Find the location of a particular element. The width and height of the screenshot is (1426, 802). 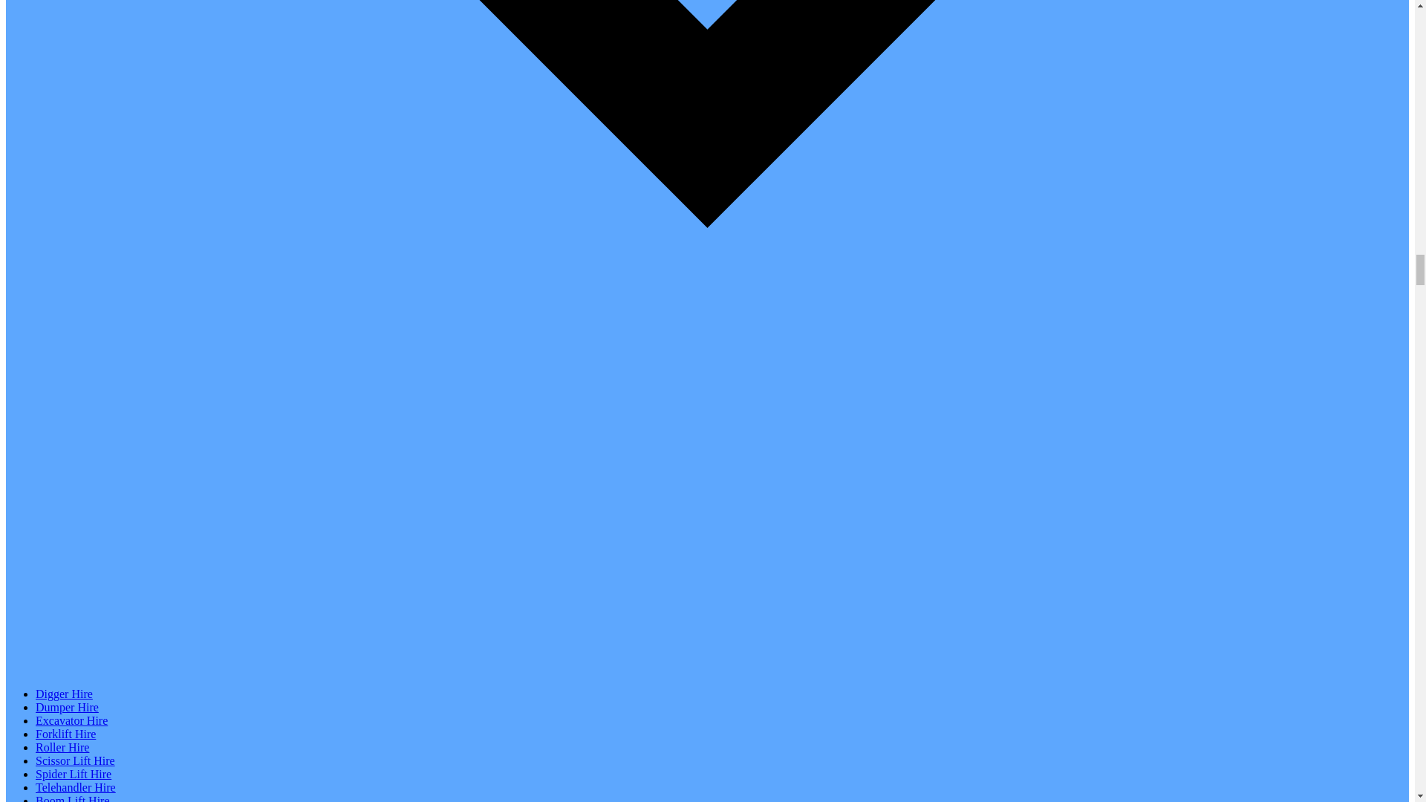

Excavator Hire is located at coordinates (71, 720).